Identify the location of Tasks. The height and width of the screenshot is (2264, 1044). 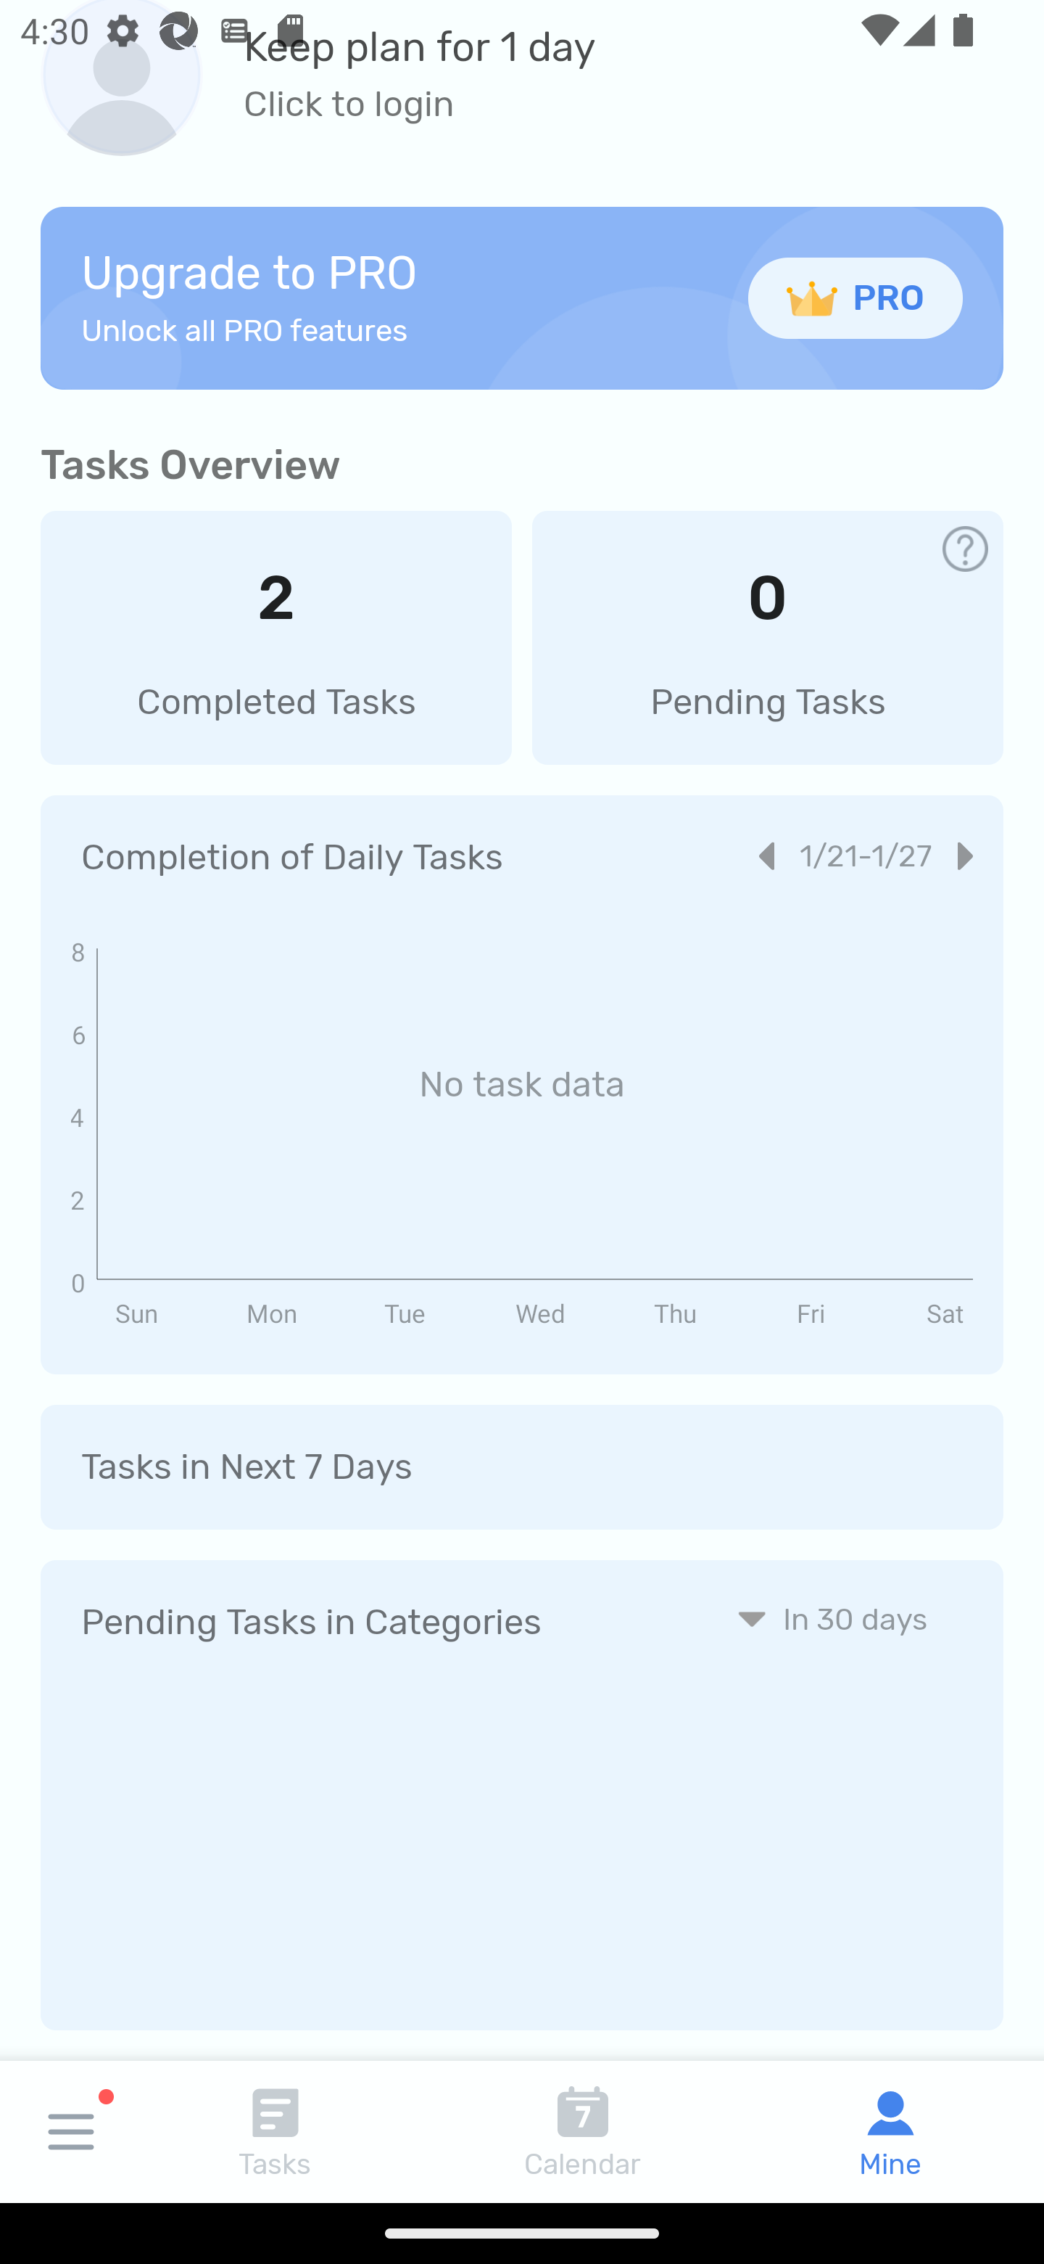
(275, 2131).